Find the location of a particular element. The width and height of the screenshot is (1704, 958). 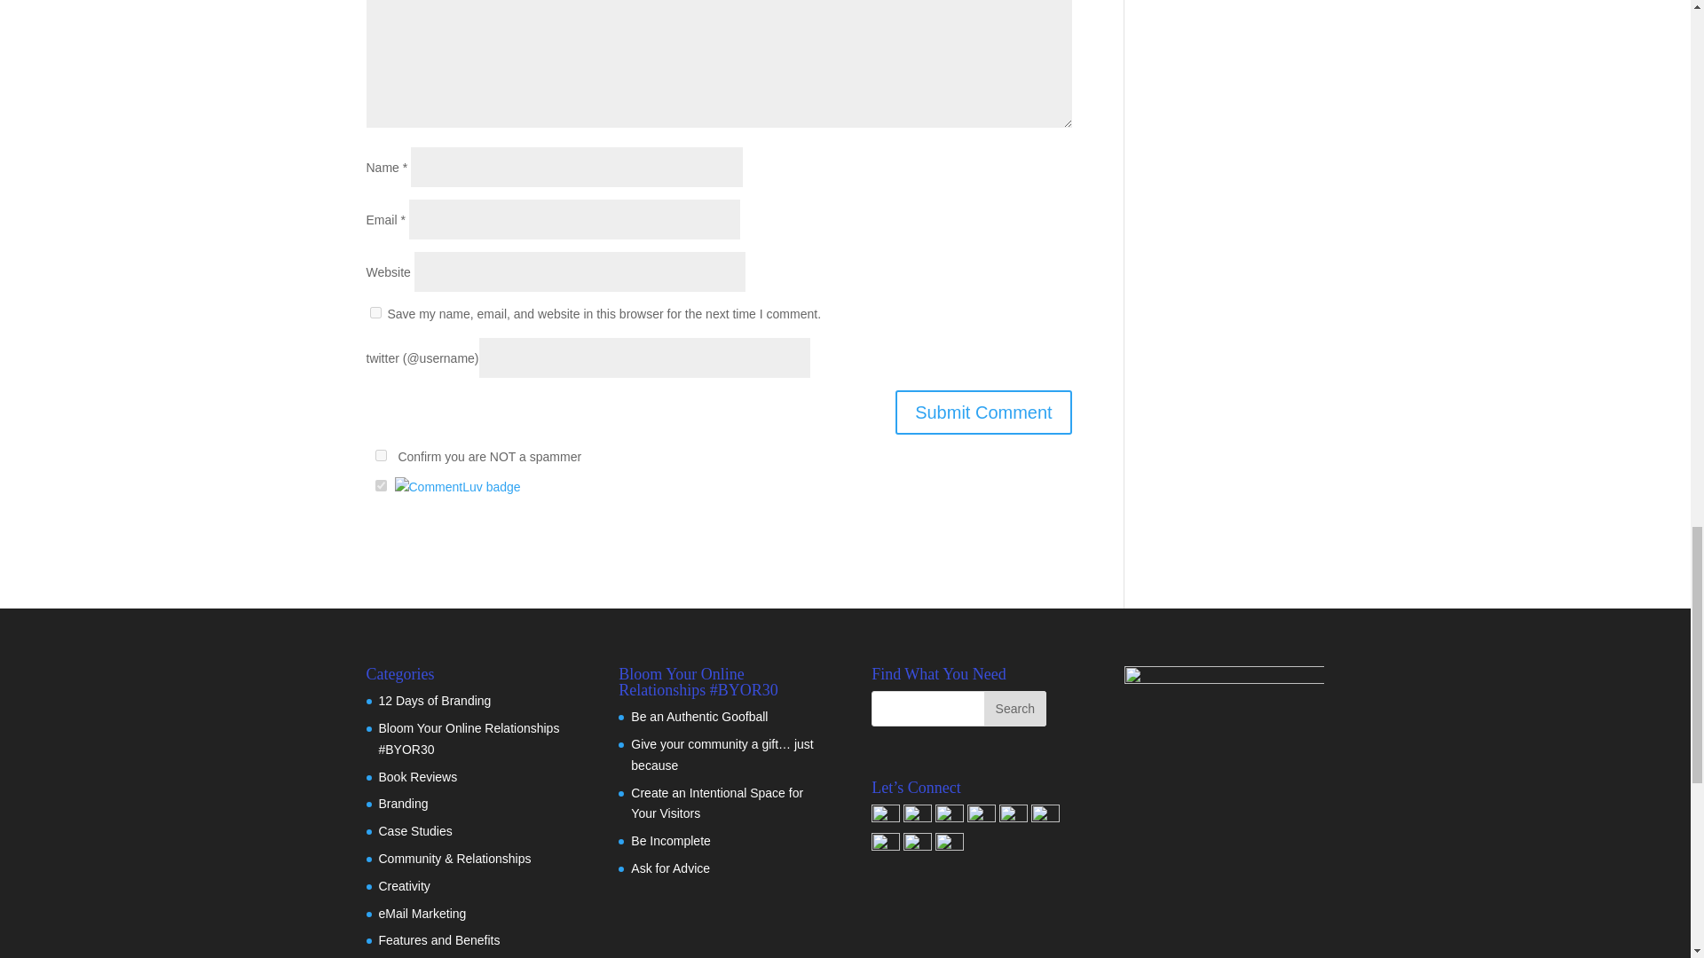

Case Studies is located at coordinates (414, 830).